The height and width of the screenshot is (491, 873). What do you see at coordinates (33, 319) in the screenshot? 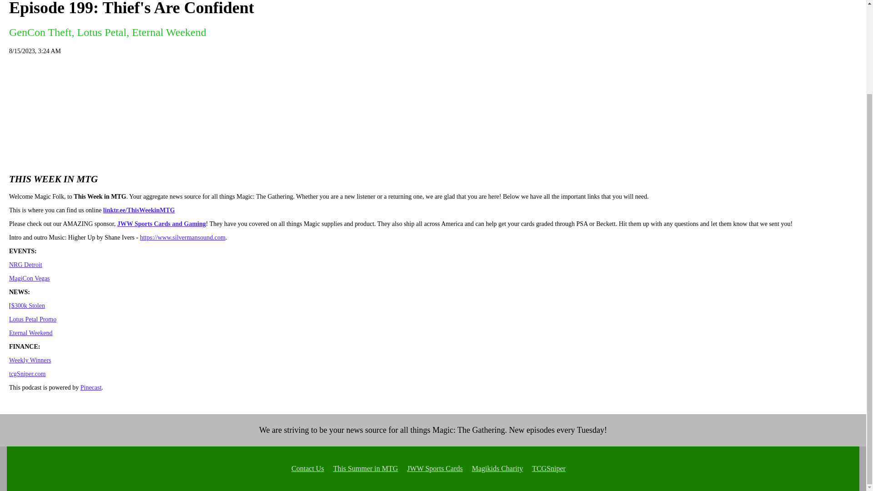
I see `Lotus Petal Promo` at bounding box center [33, 319].